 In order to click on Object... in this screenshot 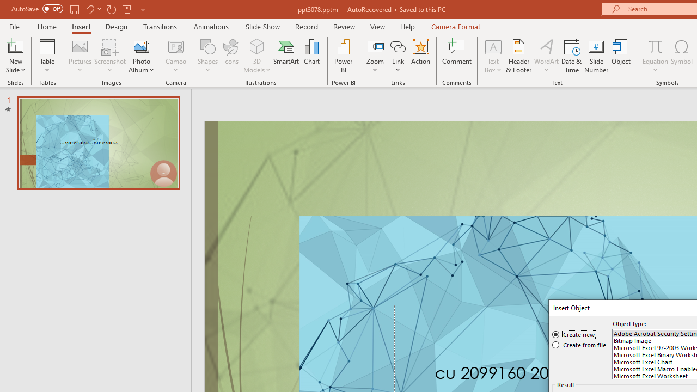, I will do `click(621, 56)`.